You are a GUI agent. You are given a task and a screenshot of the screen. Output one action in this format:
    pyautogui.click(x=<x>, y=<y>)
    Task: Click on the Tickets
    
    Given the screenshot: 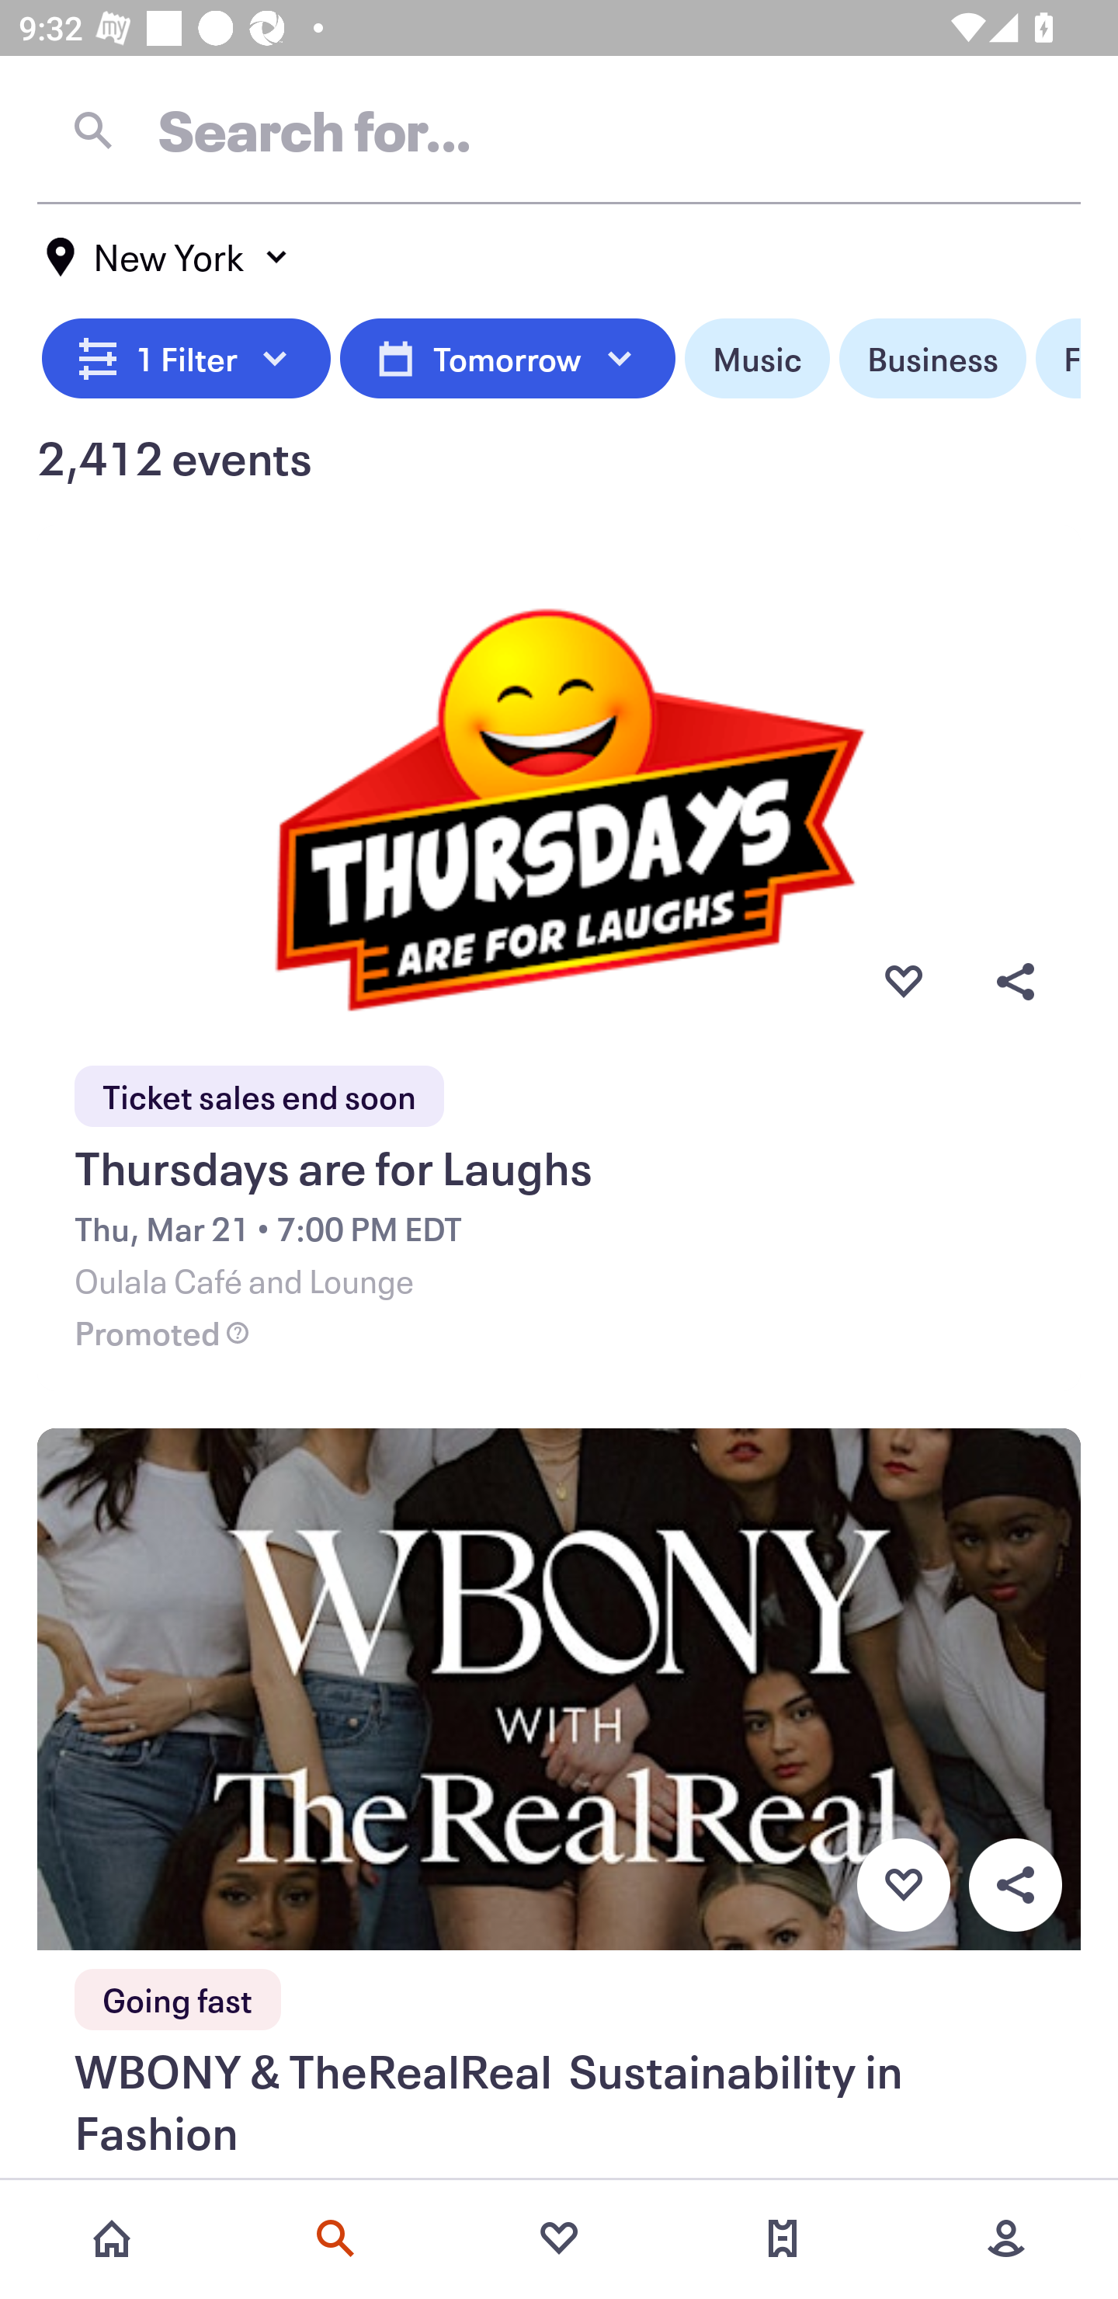 What is the action you would take?
    pyautogui.click(x=783, y=2238)
    